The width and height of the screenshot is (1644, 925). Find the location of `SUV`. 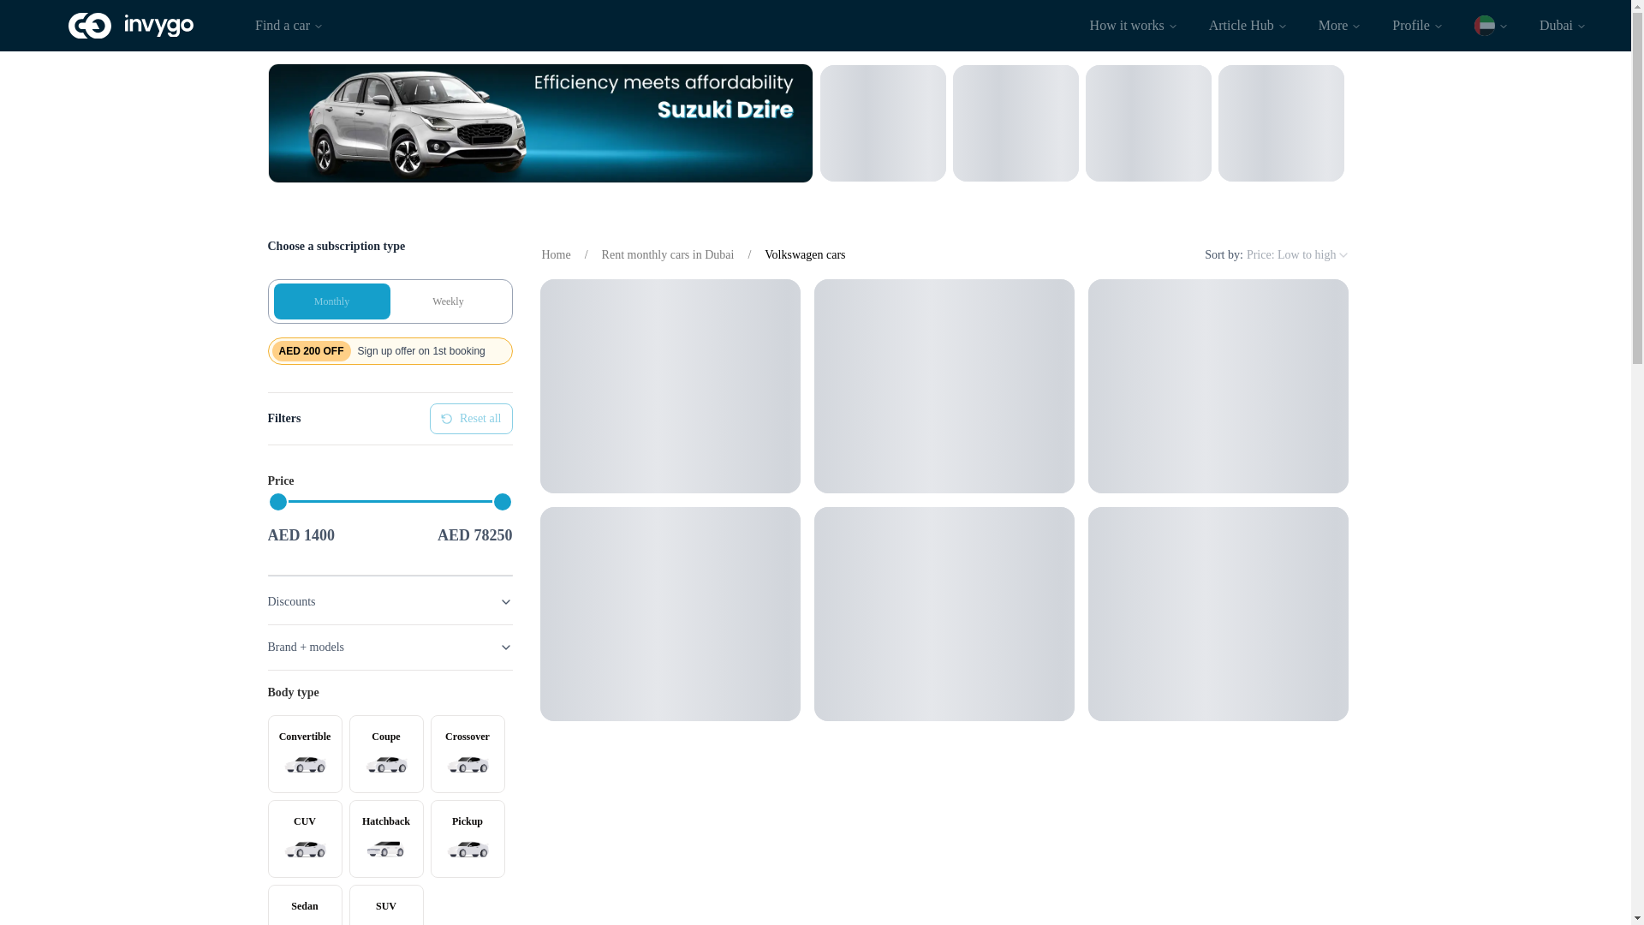

SUV is located at coordinates (389, 481).